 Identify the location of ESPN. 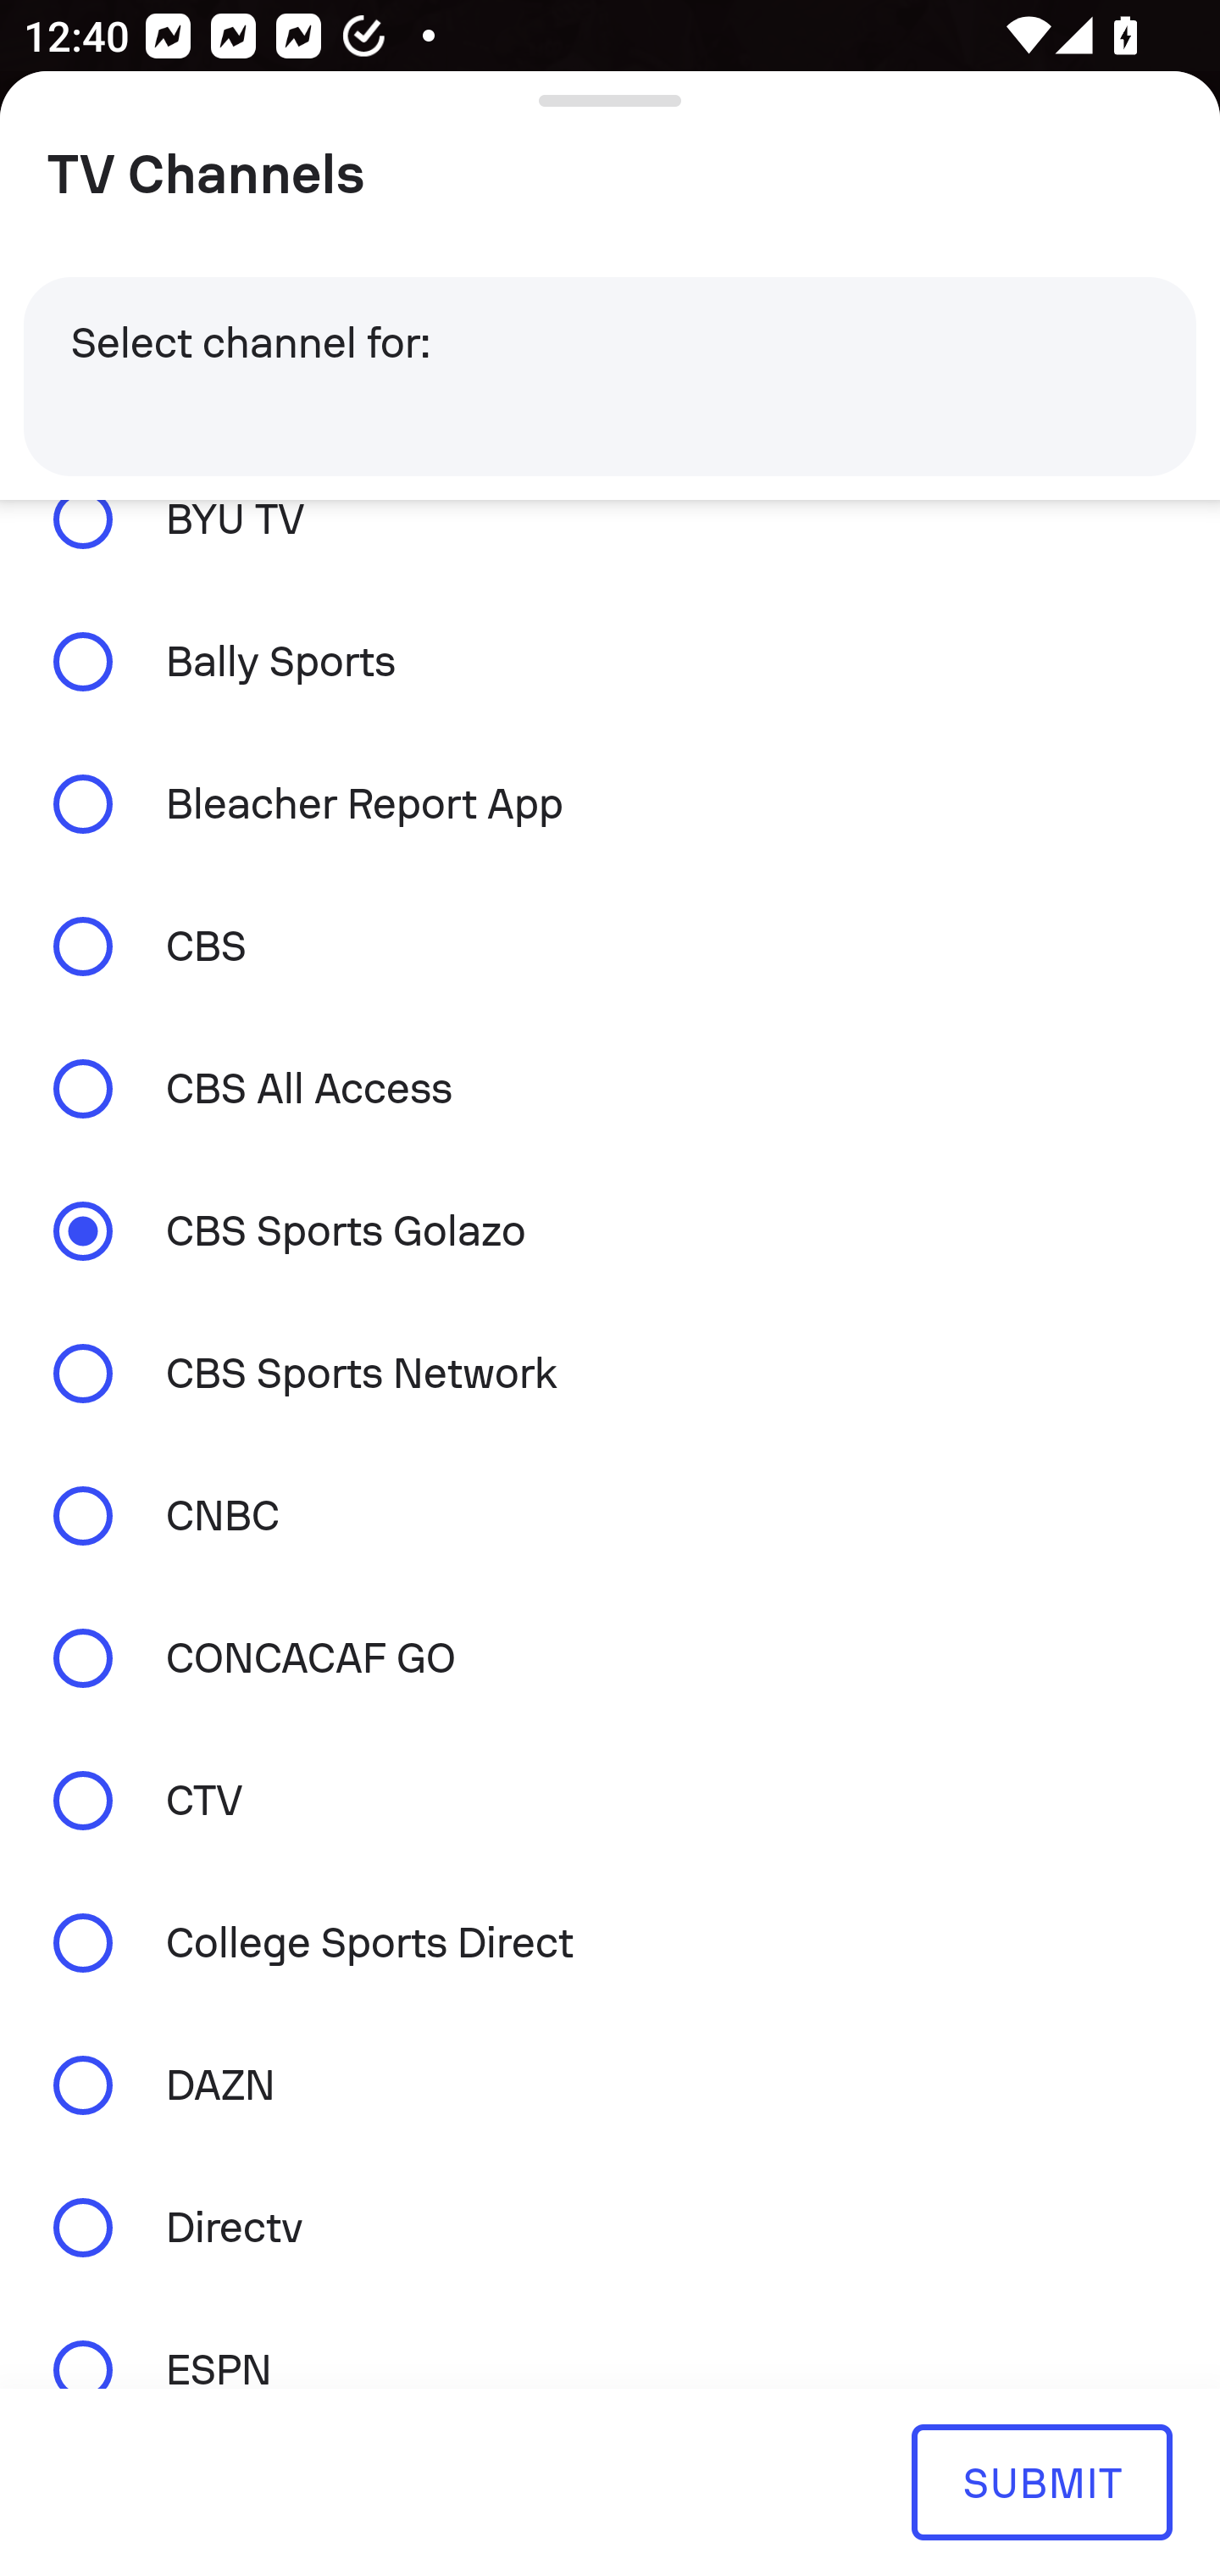
(610, 2342).